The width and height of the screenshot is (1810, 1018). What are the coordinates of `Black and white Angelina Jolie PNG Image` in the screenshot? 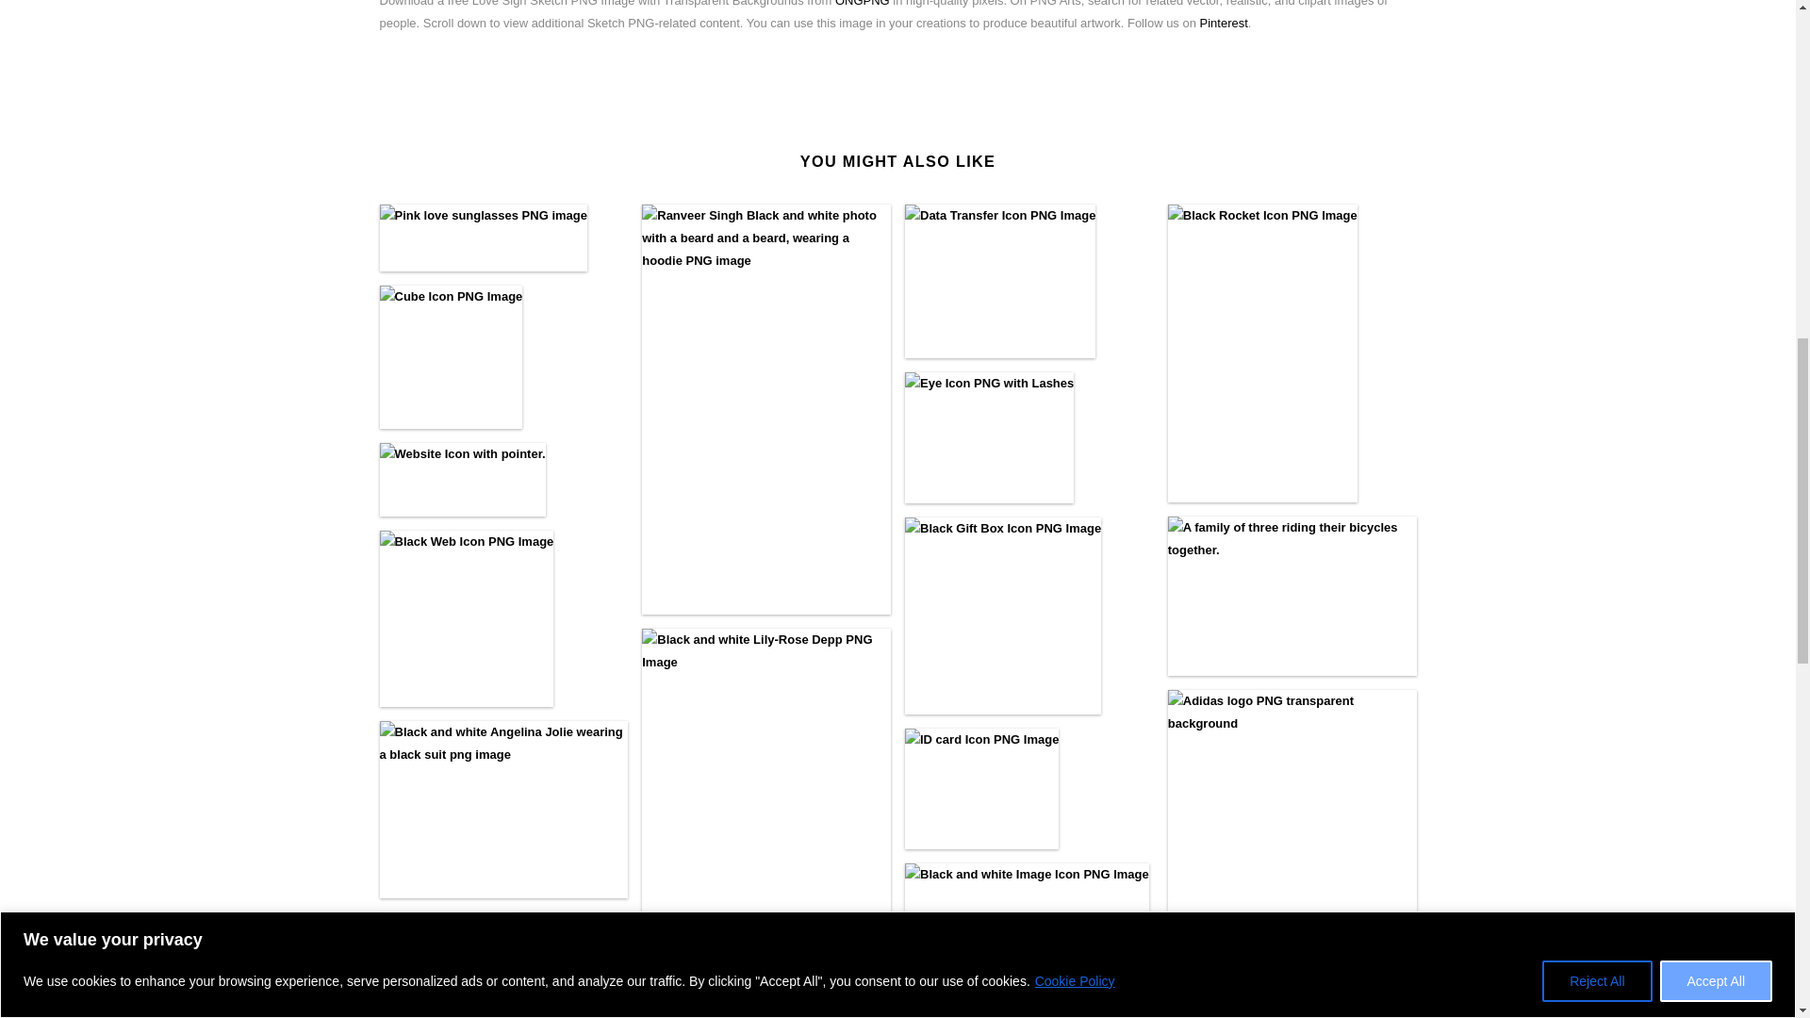 It's located at (503, 809).